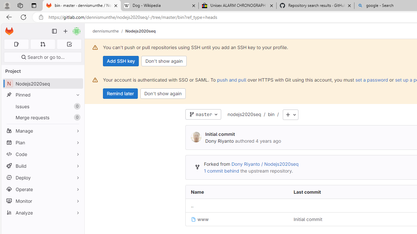 The image size is (417, 234). What do you see at coordinates (244, 114) in the screenshot?
I see `nodejs2020seq` at bounding box center [244, 114].